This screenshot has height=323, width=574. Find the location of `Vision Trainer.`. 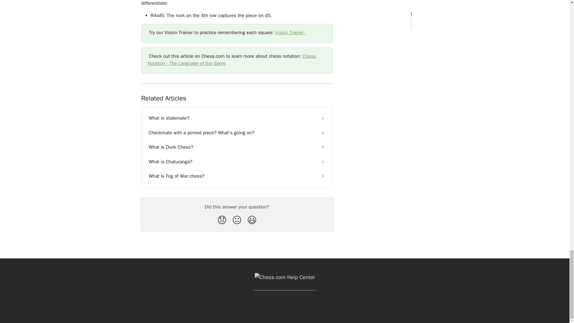

Vision Trainer. is located at coordinates (290, 32).